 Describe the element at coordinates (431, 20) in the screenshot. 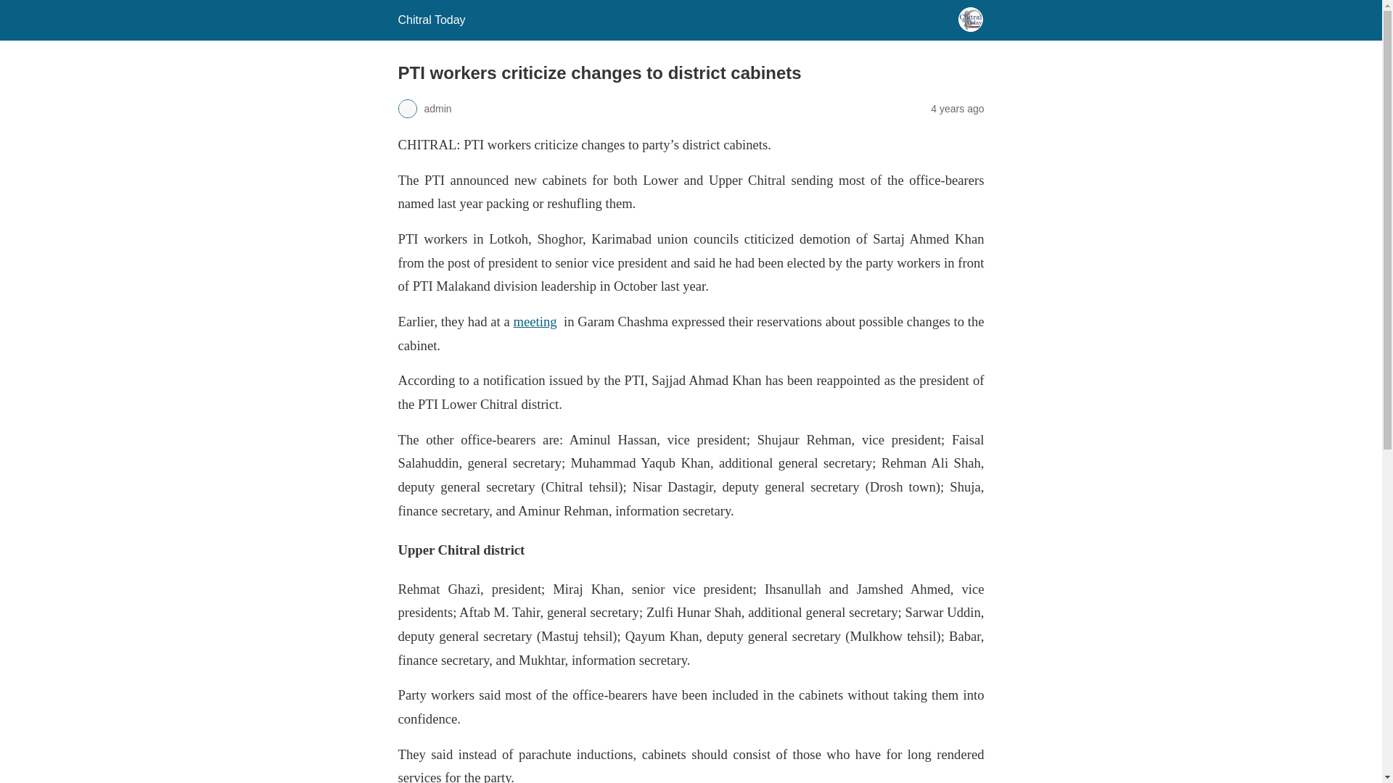

I see `Chitral Today` at that location.